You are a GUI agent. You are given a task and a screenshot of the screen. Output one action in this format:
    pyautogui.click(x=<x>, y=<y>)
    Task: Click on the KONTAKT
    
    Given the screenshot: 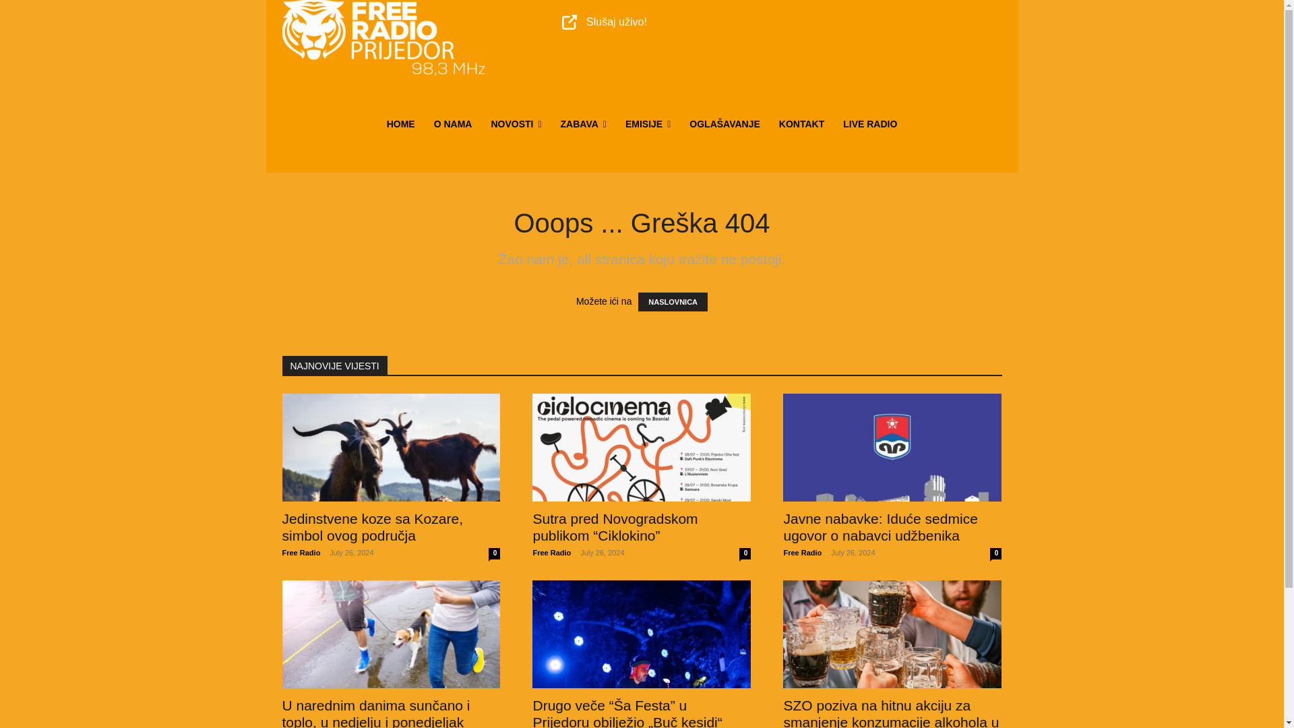 What is the action you would take?
    pyautogui.click(x=801, y=124)
    